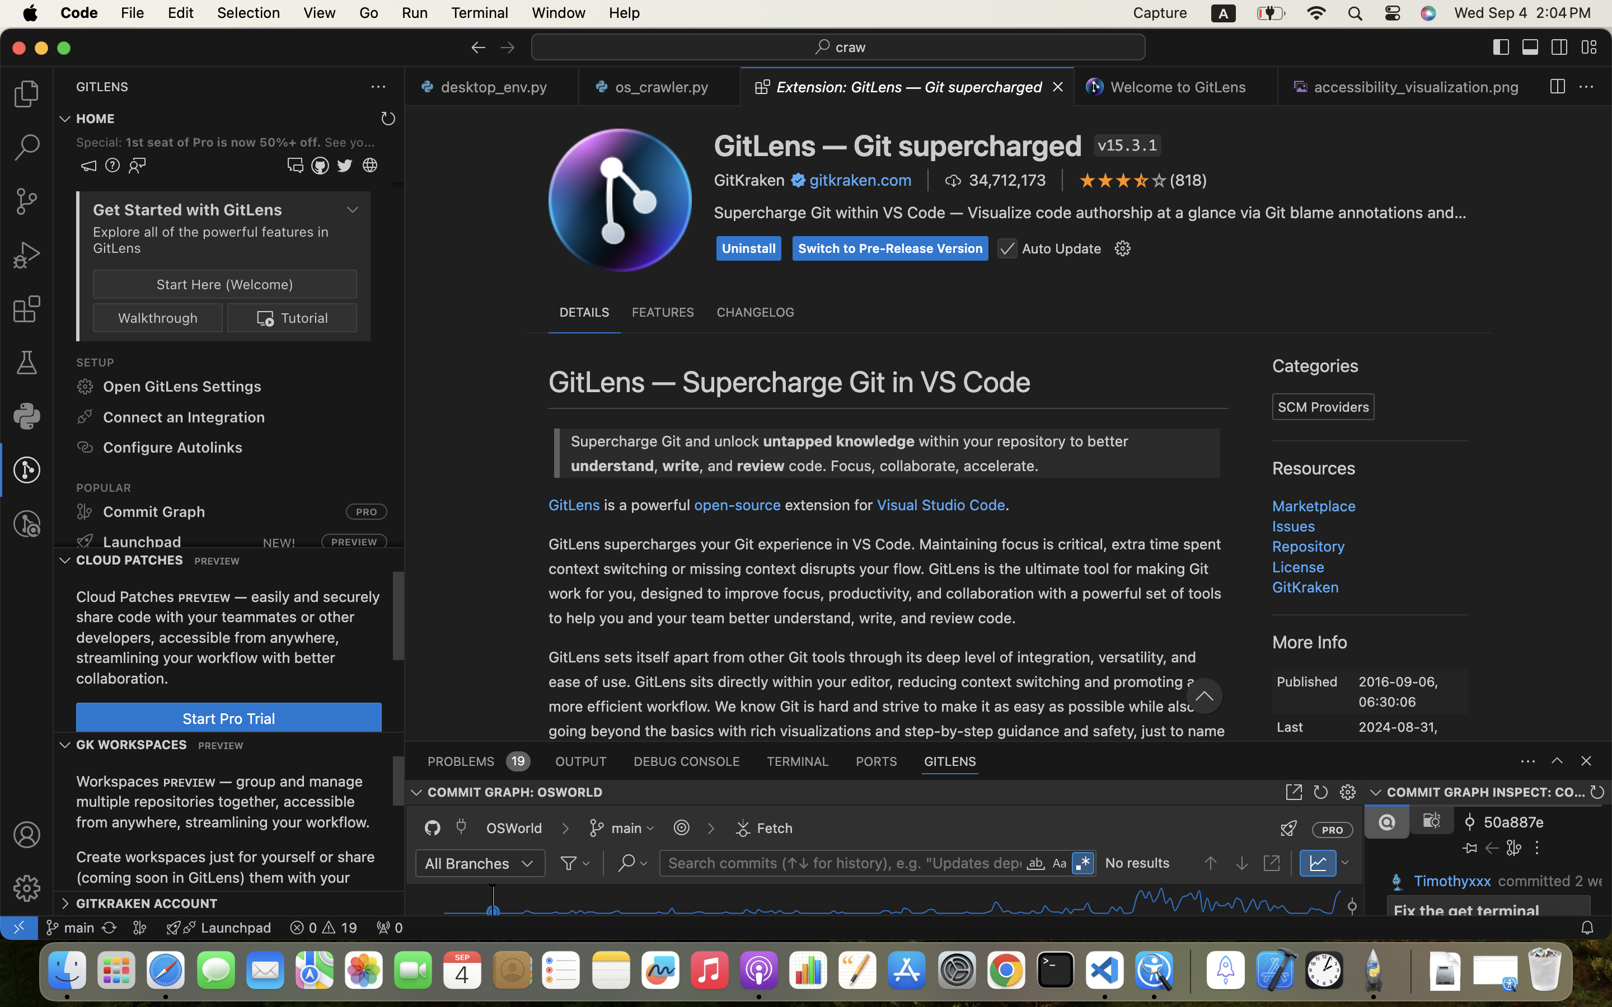 This screenshot has height=1007, width=1612. I want to click on 0 OUTPUT, so click(582, 761).